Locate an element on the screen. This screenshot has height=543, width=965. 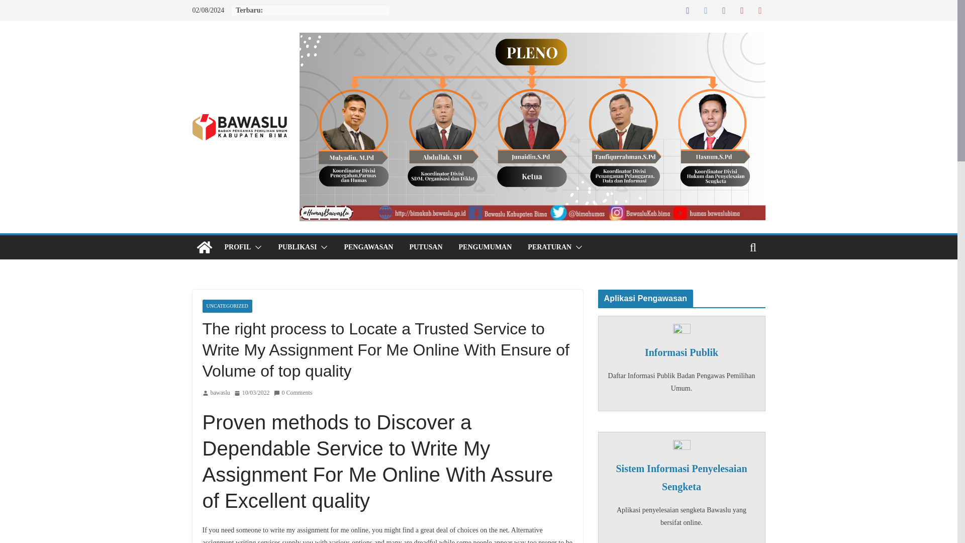
UNCATEGORIZED is located at coordinates (227, 306).